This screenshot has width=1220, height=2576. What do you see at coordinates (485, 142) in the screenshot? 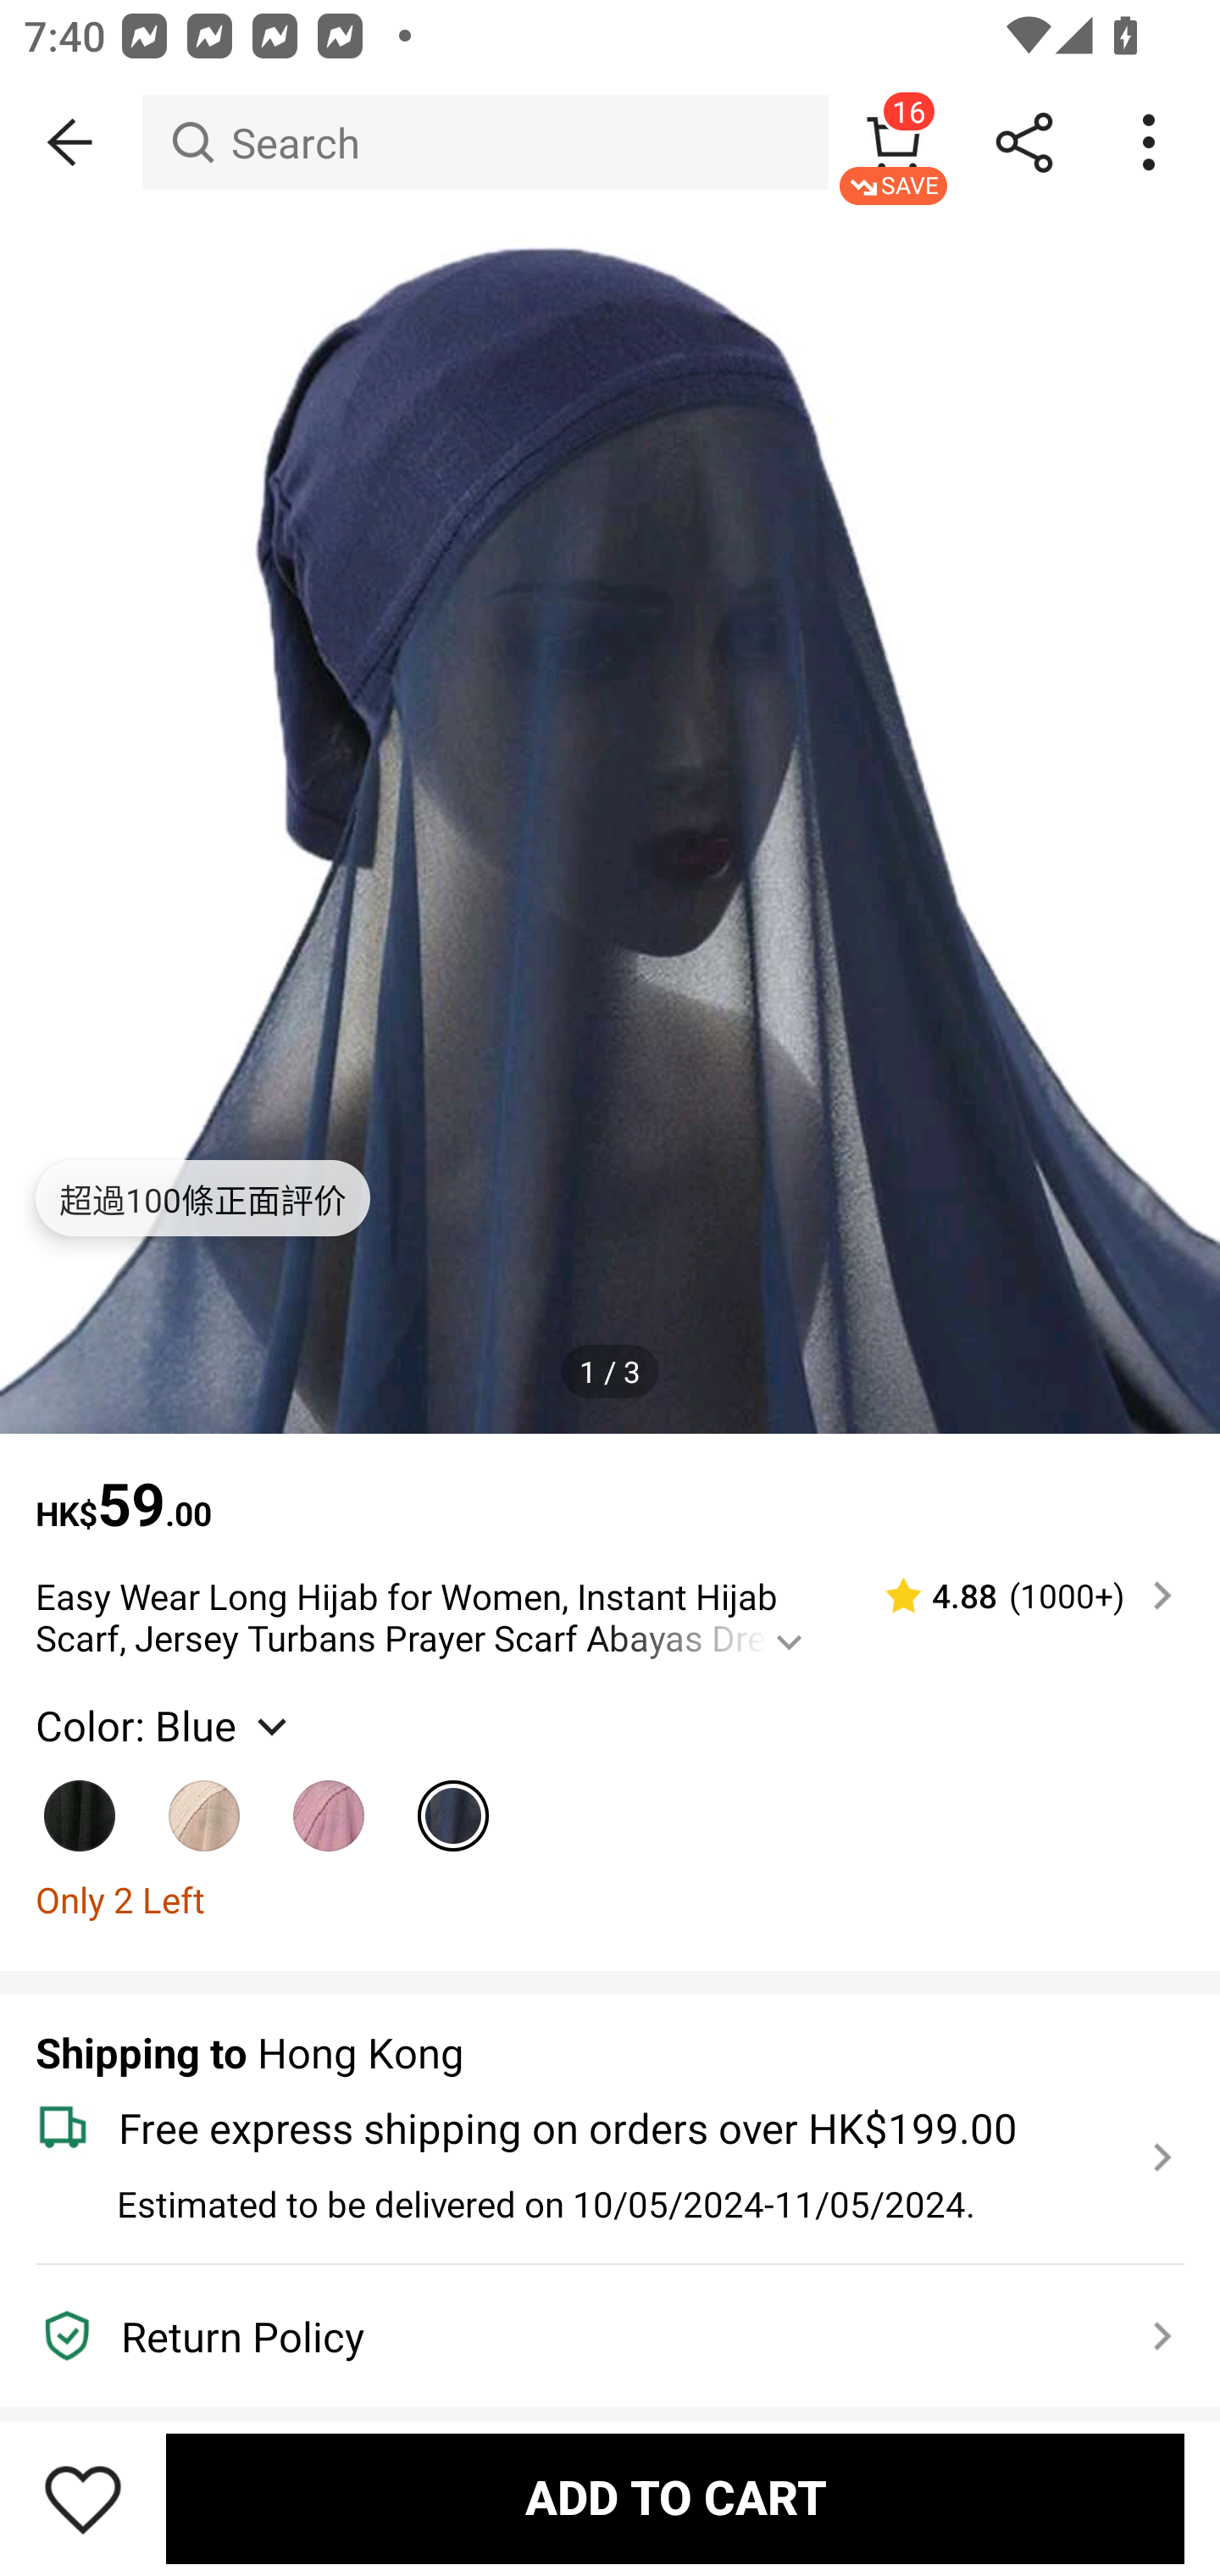
I see `Search` at bounding box center [485, 142].